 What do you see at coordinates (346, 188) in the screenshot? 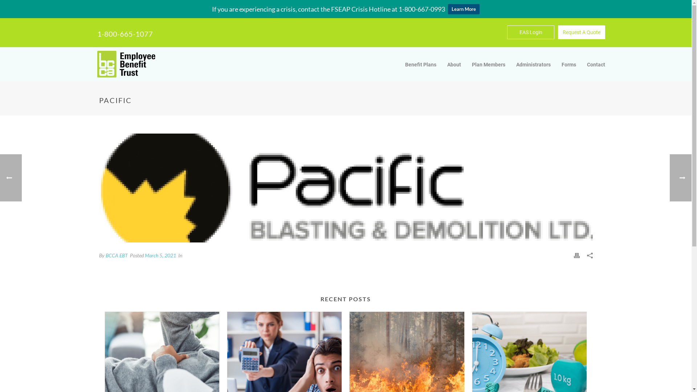
I see ` ` at bounding box center [346, 188].